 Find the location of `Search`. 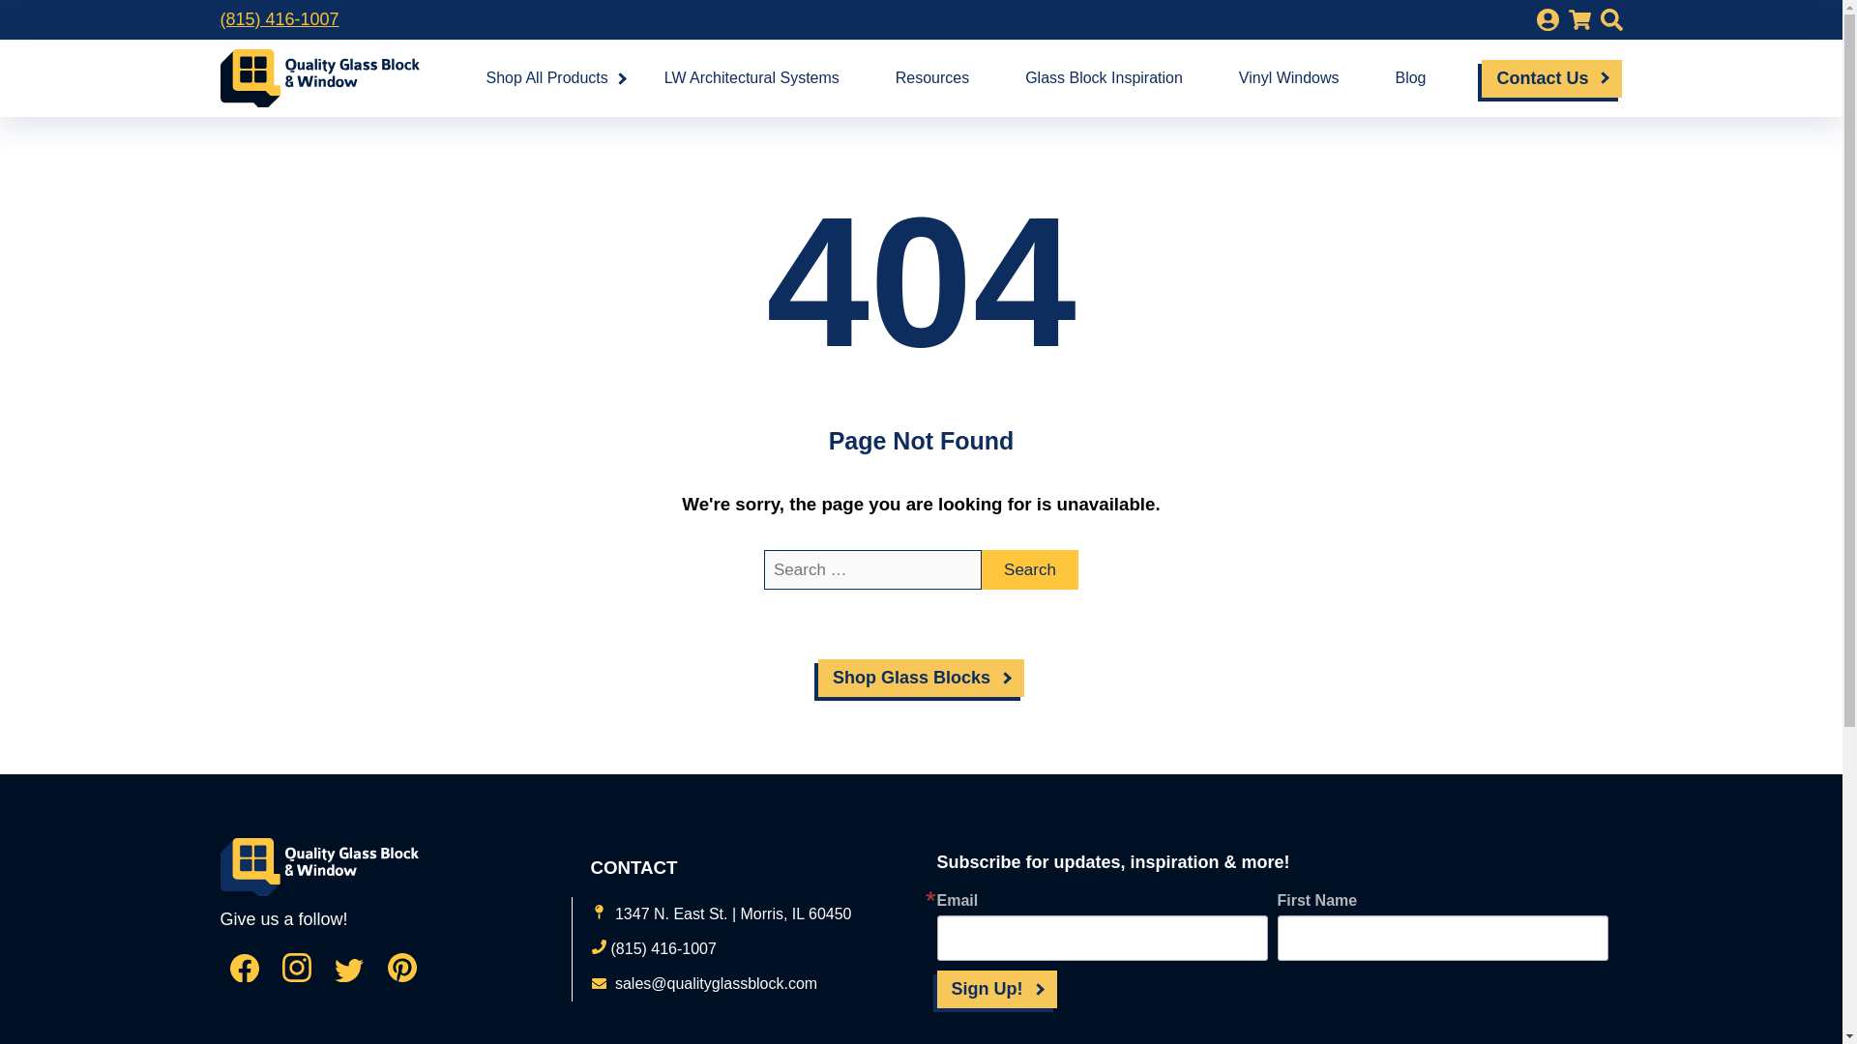

Search is located at coordinates (1030, 570).